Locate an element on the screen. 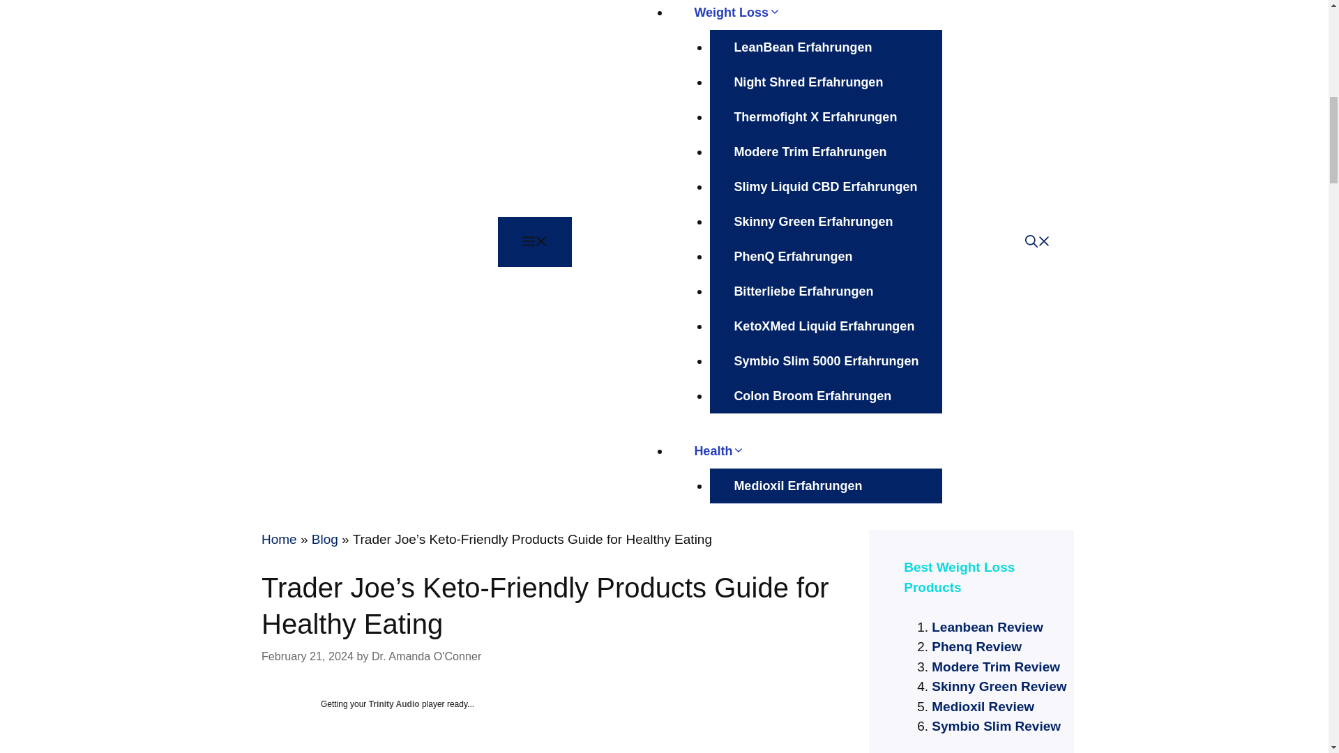 Image resolution: width=1339 pixels, height=753 pixels. Bitterliebe Erfahrungen is located at coordinates (803, 291).